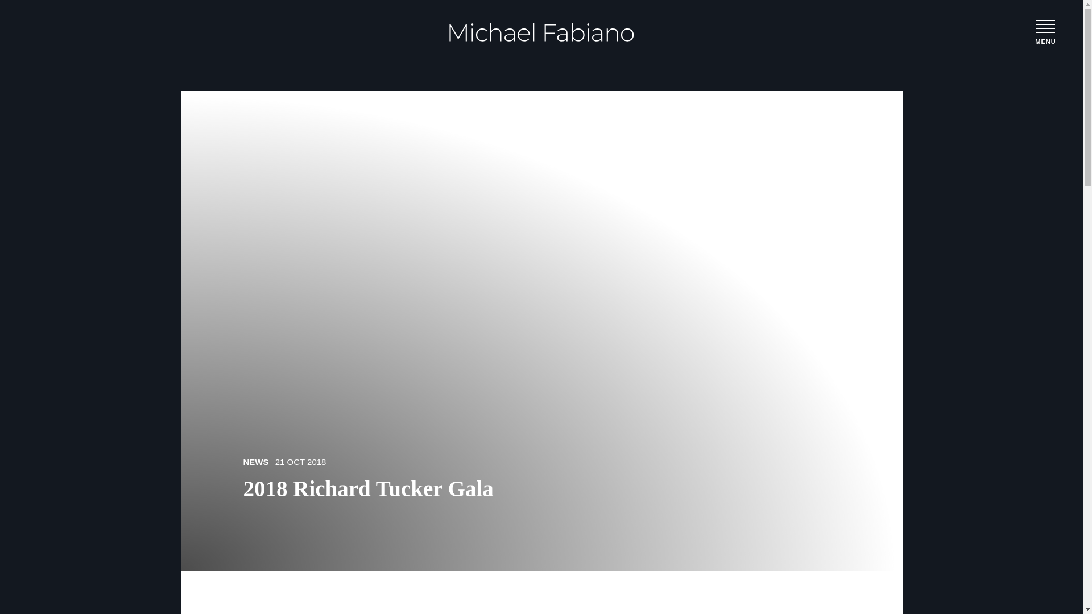 This screenshot has width=1092, height=614. Describe the element at coordinates (541, 32) in the screenshot. I see `Michael Fabiano` at that location.